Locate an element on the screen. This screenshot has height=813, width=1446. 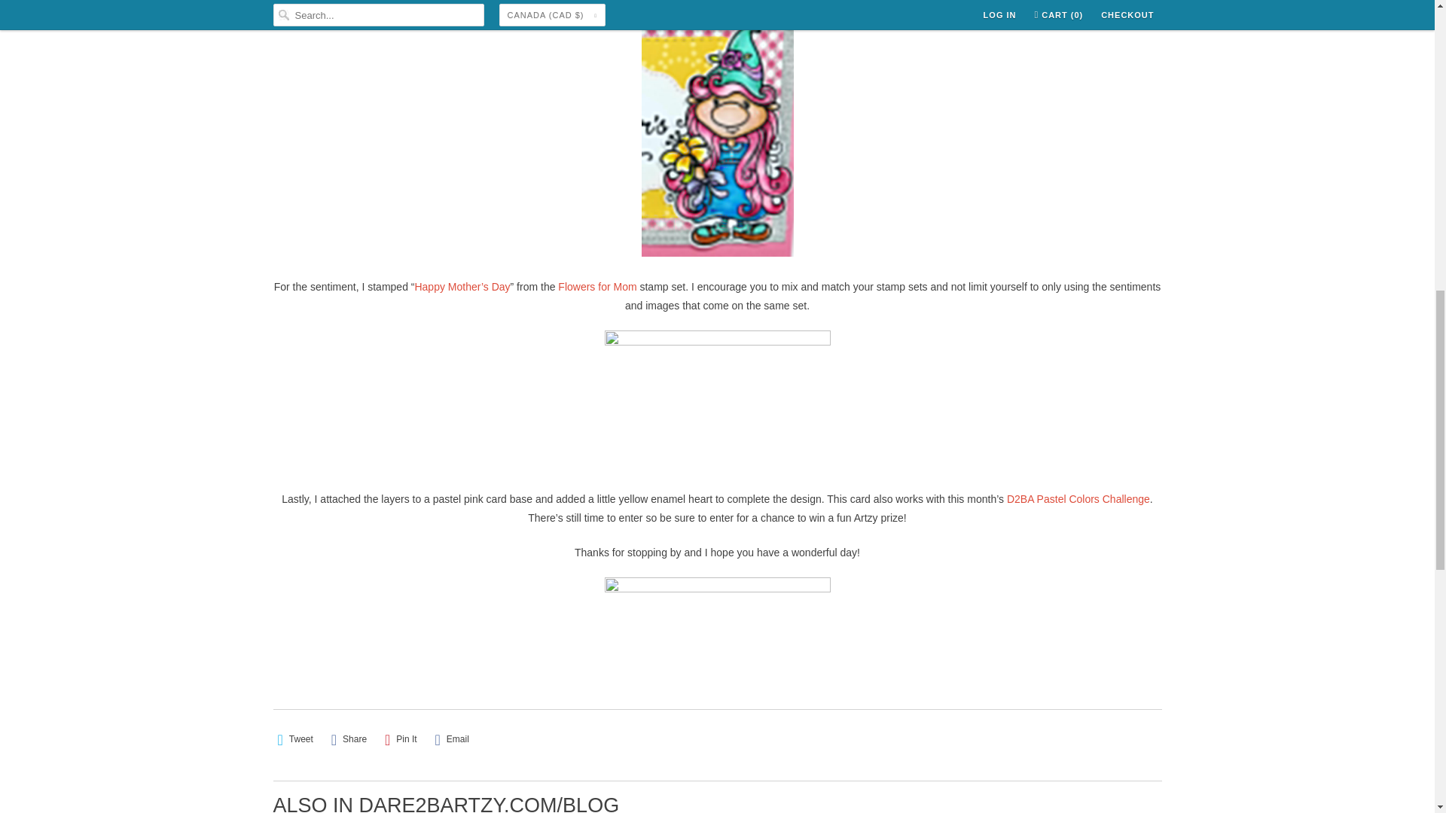
Share this on Pinterest is located at coordinates (401, 739).